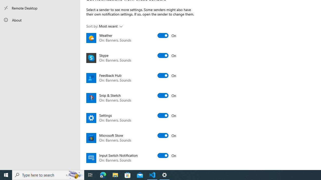 The height and width of the screenshot is (180, 321). I want to click on Microsoft Store, so click(128, 175).